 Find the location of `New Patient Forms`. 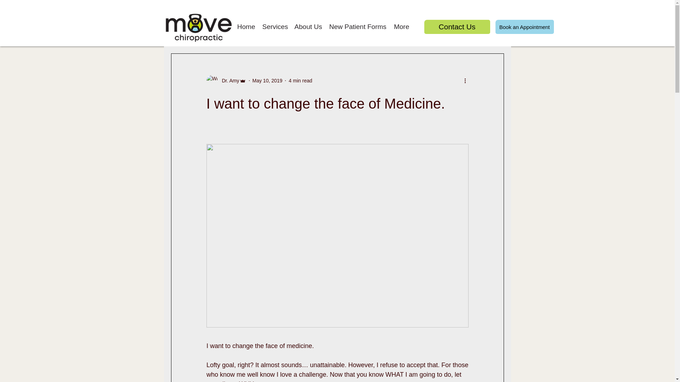

New Patient Forms is located at coordinates (358, 27).